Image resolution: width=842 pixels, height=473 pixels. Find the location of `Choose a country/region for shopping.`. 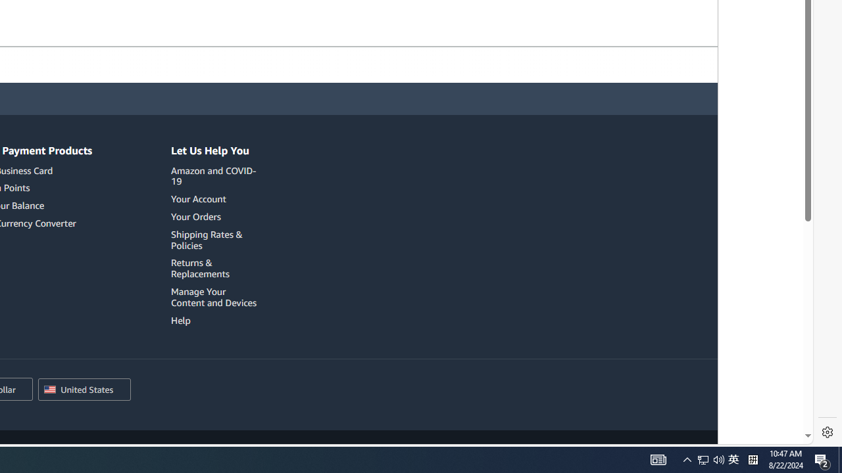

Choose a country/region for shopping. is located at coordinates (84, 390).